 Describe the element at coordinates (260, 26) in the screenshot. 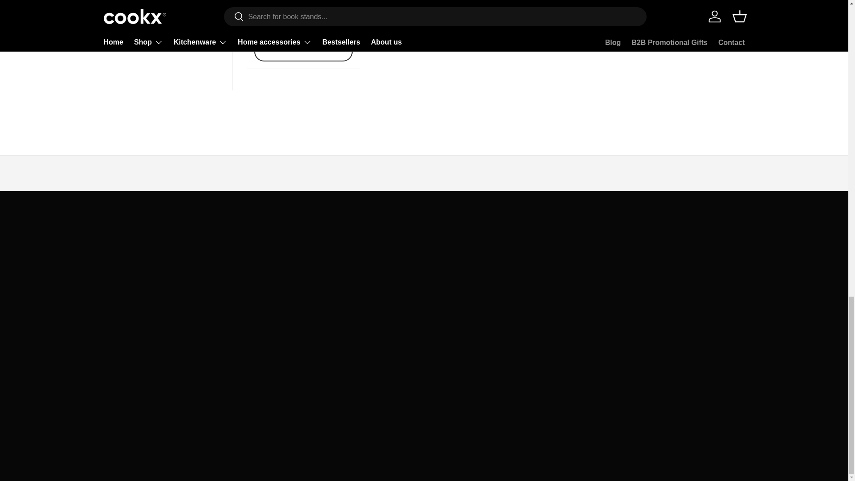

I see `Matte black` at that location.